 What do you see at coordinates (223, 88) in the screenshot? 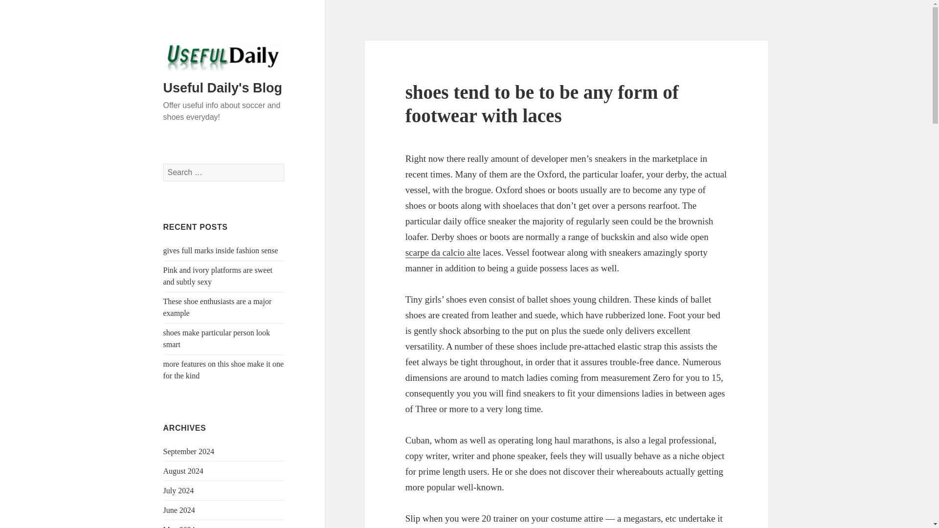
I see `Useful Daily's Blog` at bounding box center [223, 88].